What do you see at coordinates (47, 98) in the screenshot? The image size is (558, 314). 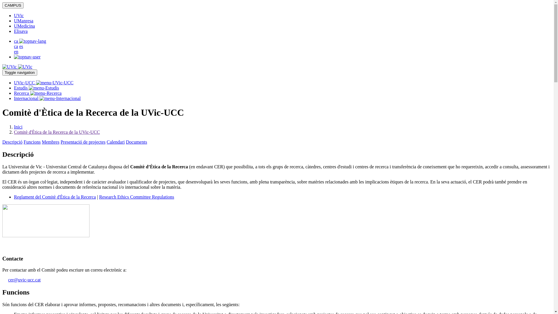 I see `Internacional` at bounding box center [47, 98].